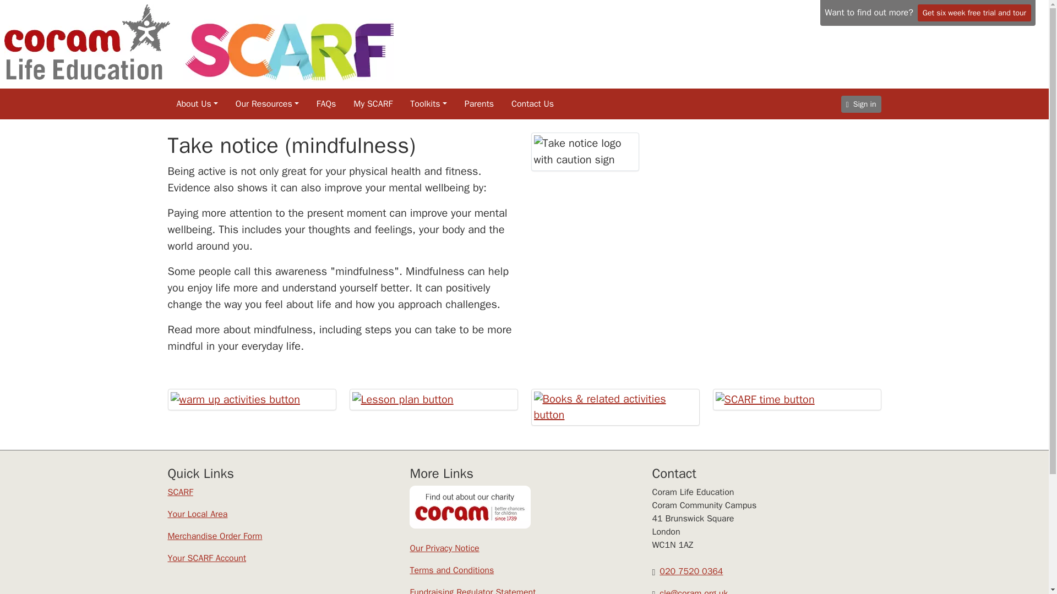  Describe the element at coordinates (215, 536) in the screenshot. I see `Merchandise Order Form` at that location.